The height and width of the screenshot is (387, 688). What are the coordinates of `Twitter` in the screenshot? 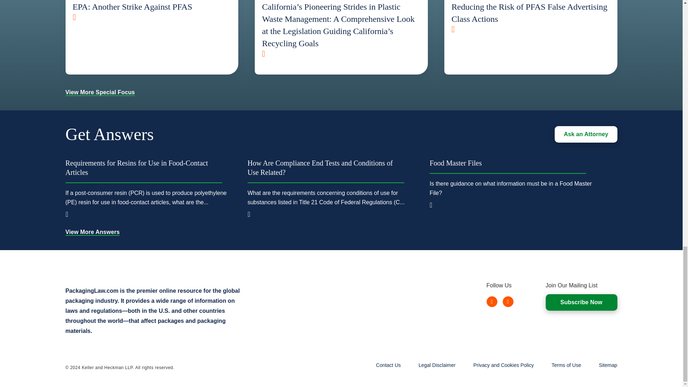 It's located at (507, 302).